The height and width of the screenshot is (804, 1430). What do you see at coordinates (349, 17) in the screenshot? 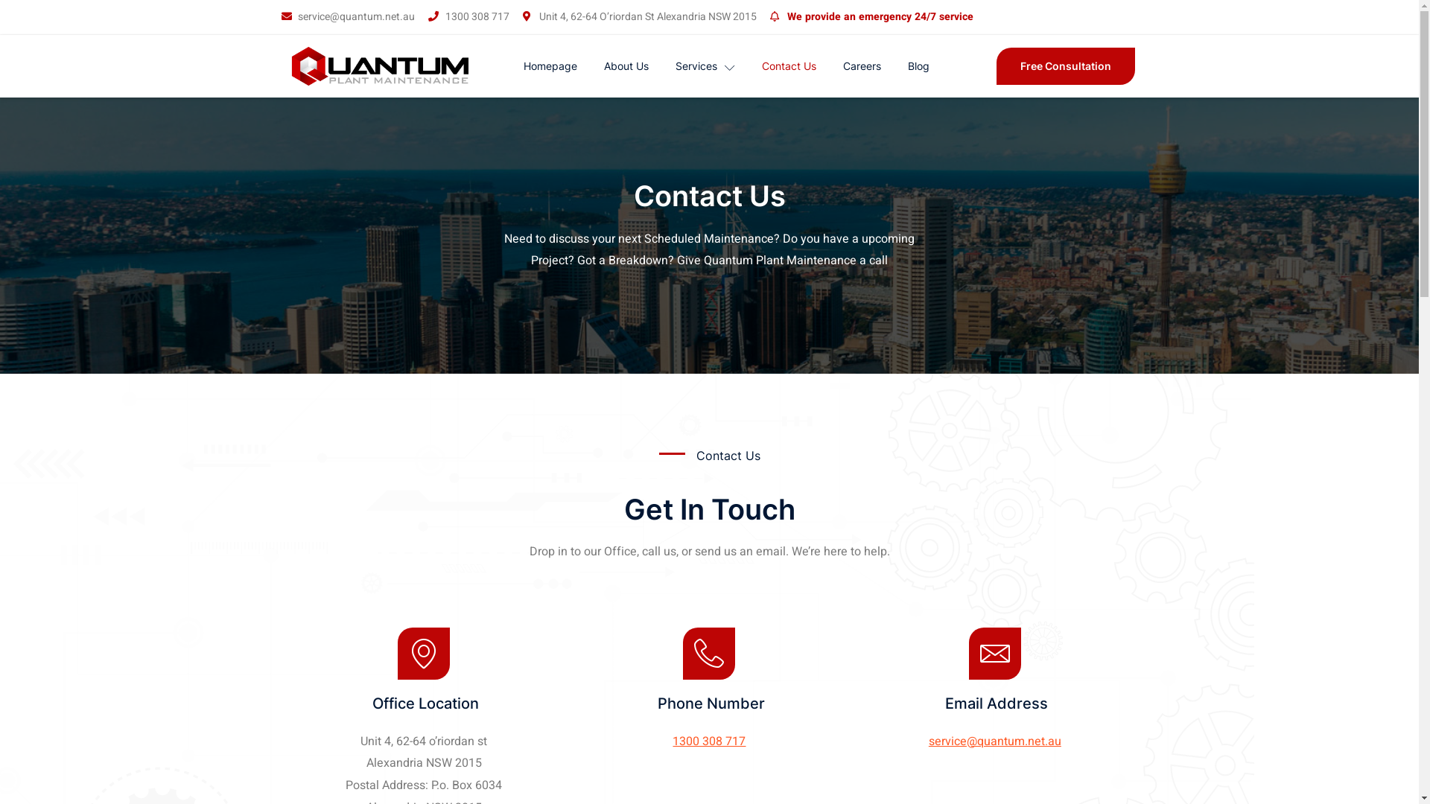
I see `service@quantum.net.au` at bounding box center [349, 17].